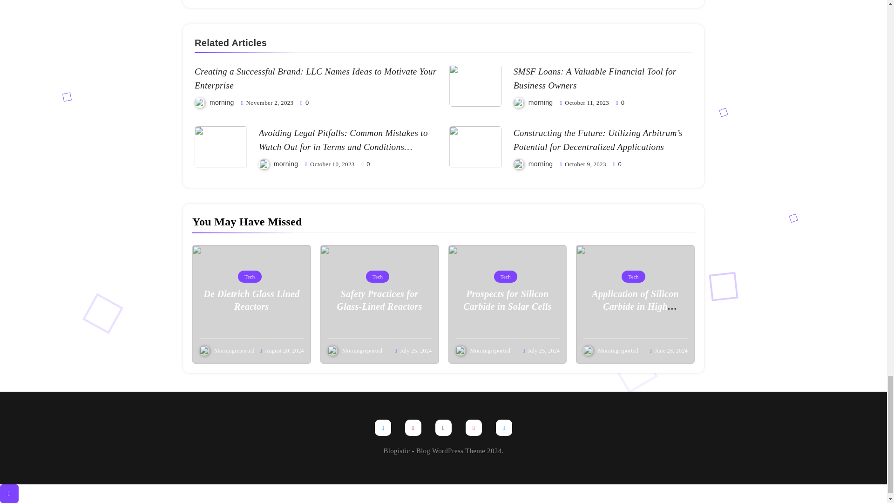 The image size is (894, 503). I want to click on 0, so click(620, 102).